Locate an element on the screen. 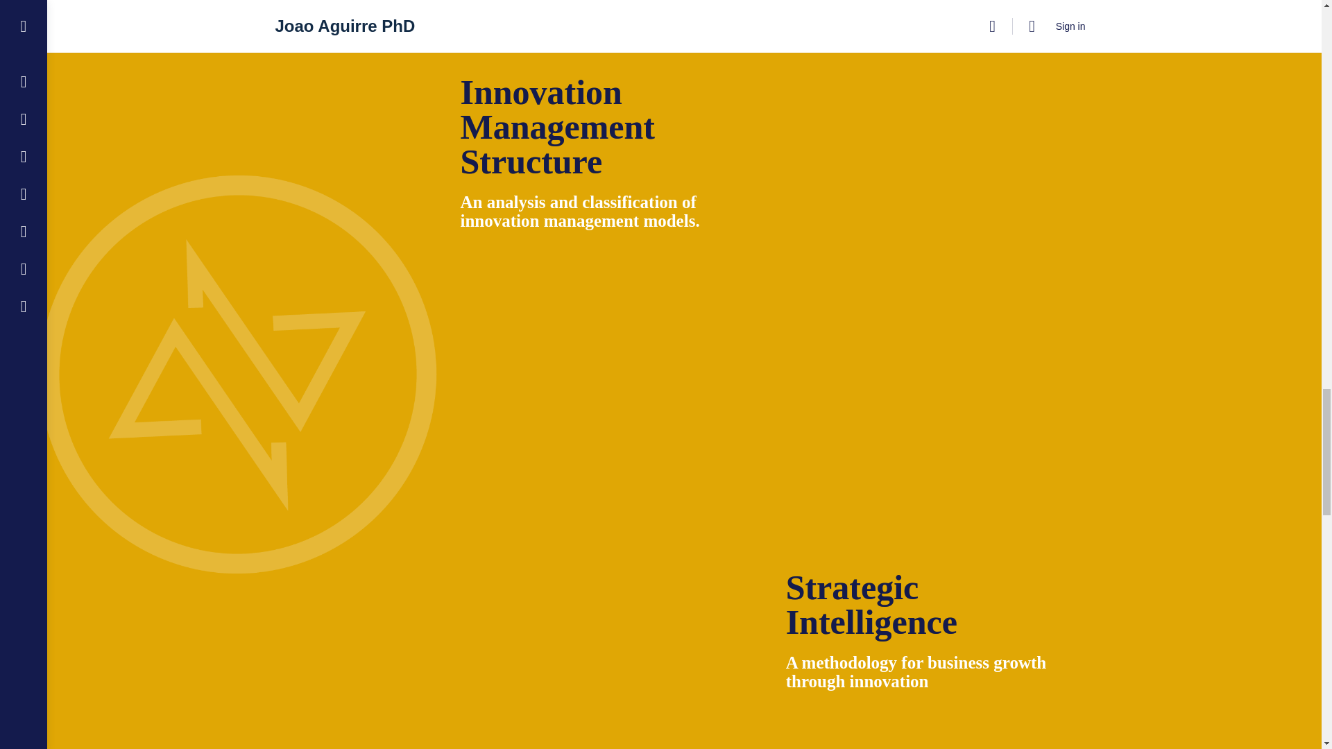 The width and height of the screenshot is (1332, 749). Page 1 is located at coordinates (602, 211).